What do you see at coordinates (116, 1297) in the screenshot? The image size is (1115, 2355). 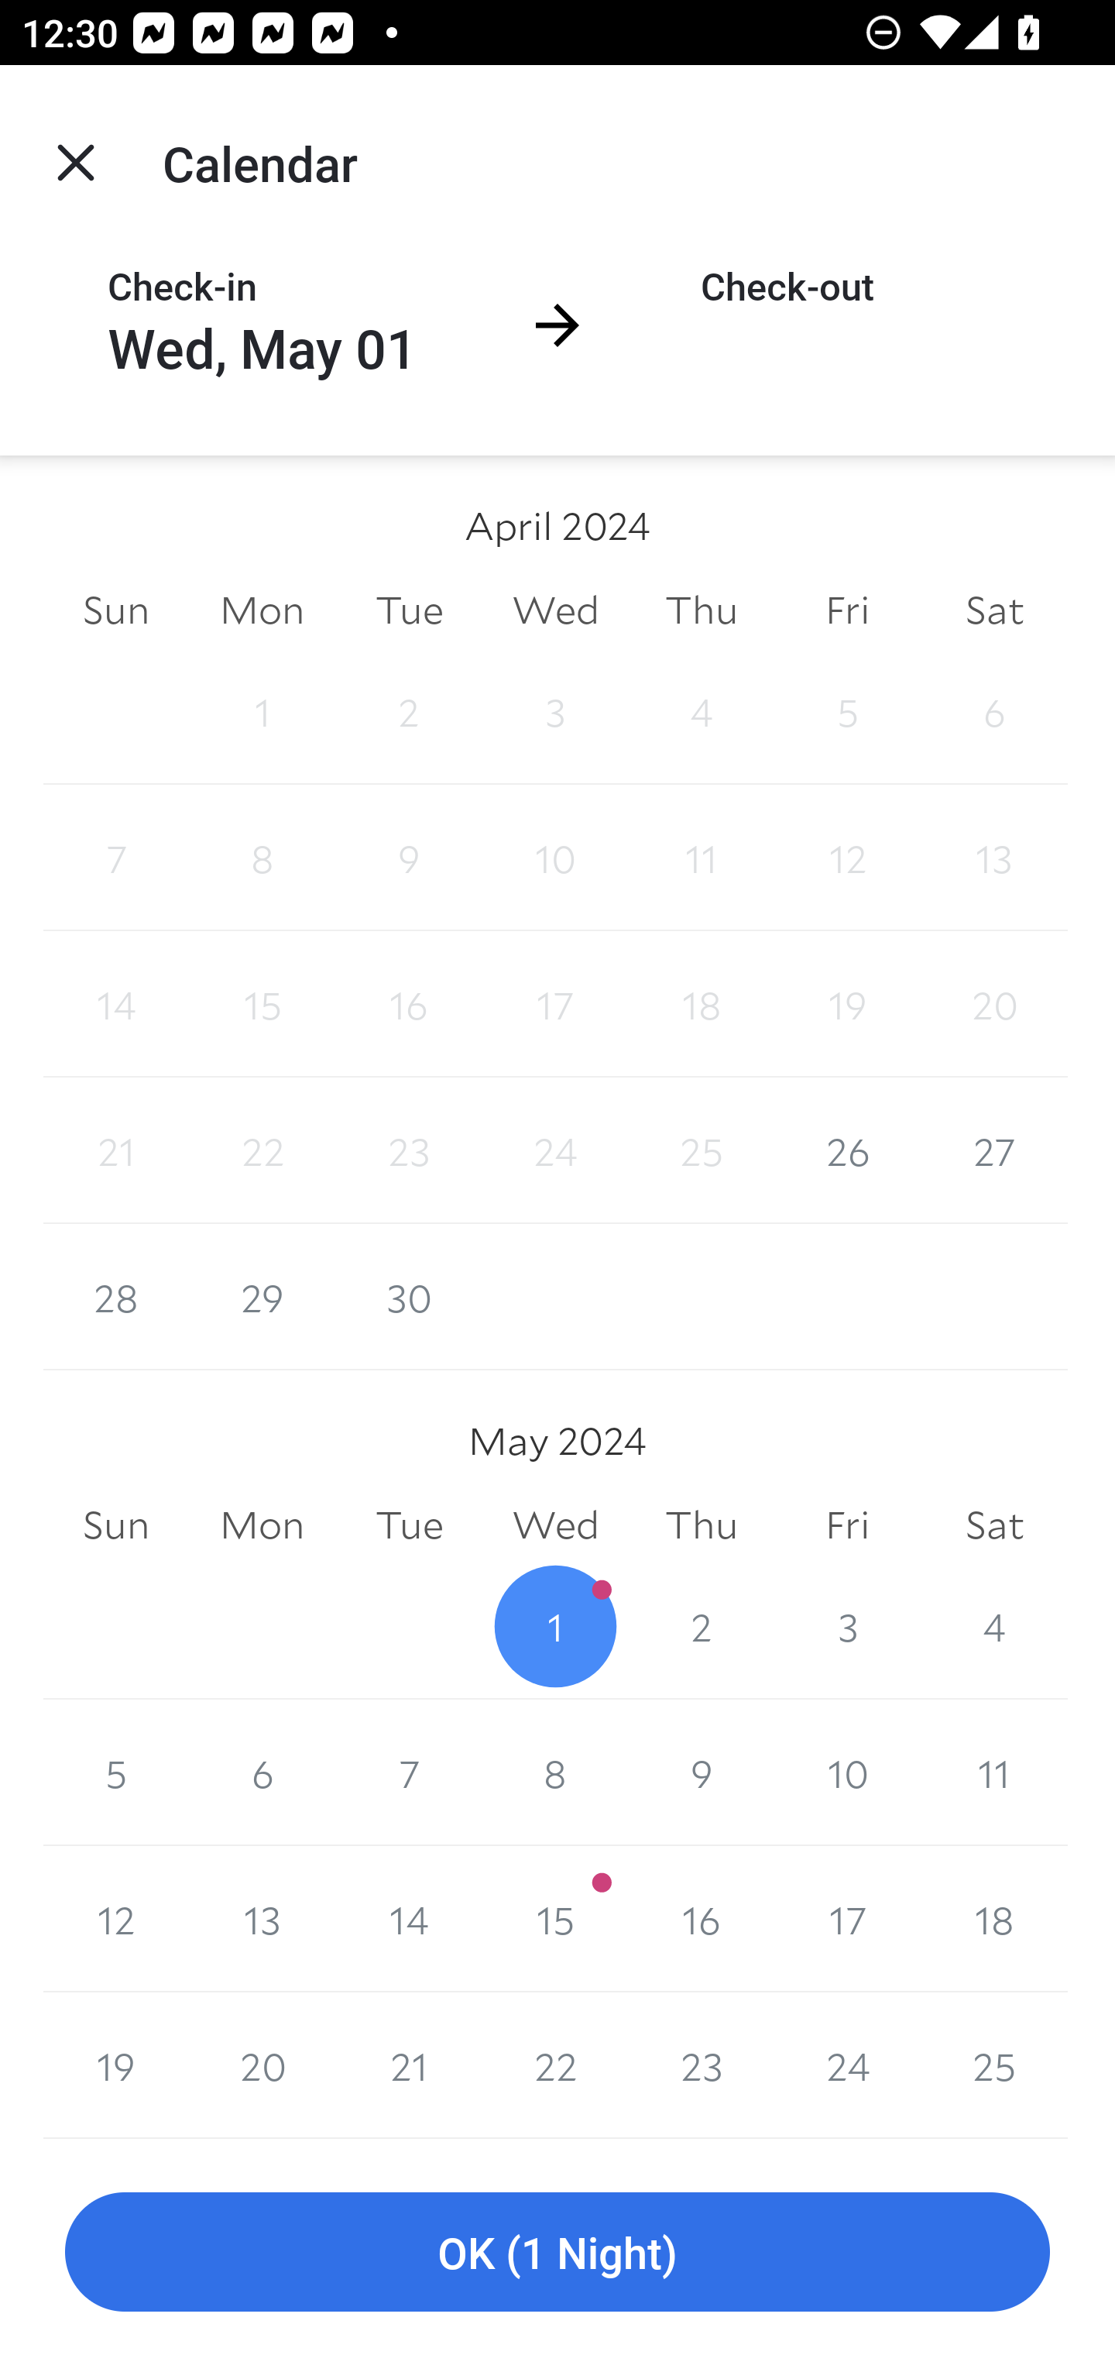 I see `28 28 April 2024` at bounding box center [116, 1297].